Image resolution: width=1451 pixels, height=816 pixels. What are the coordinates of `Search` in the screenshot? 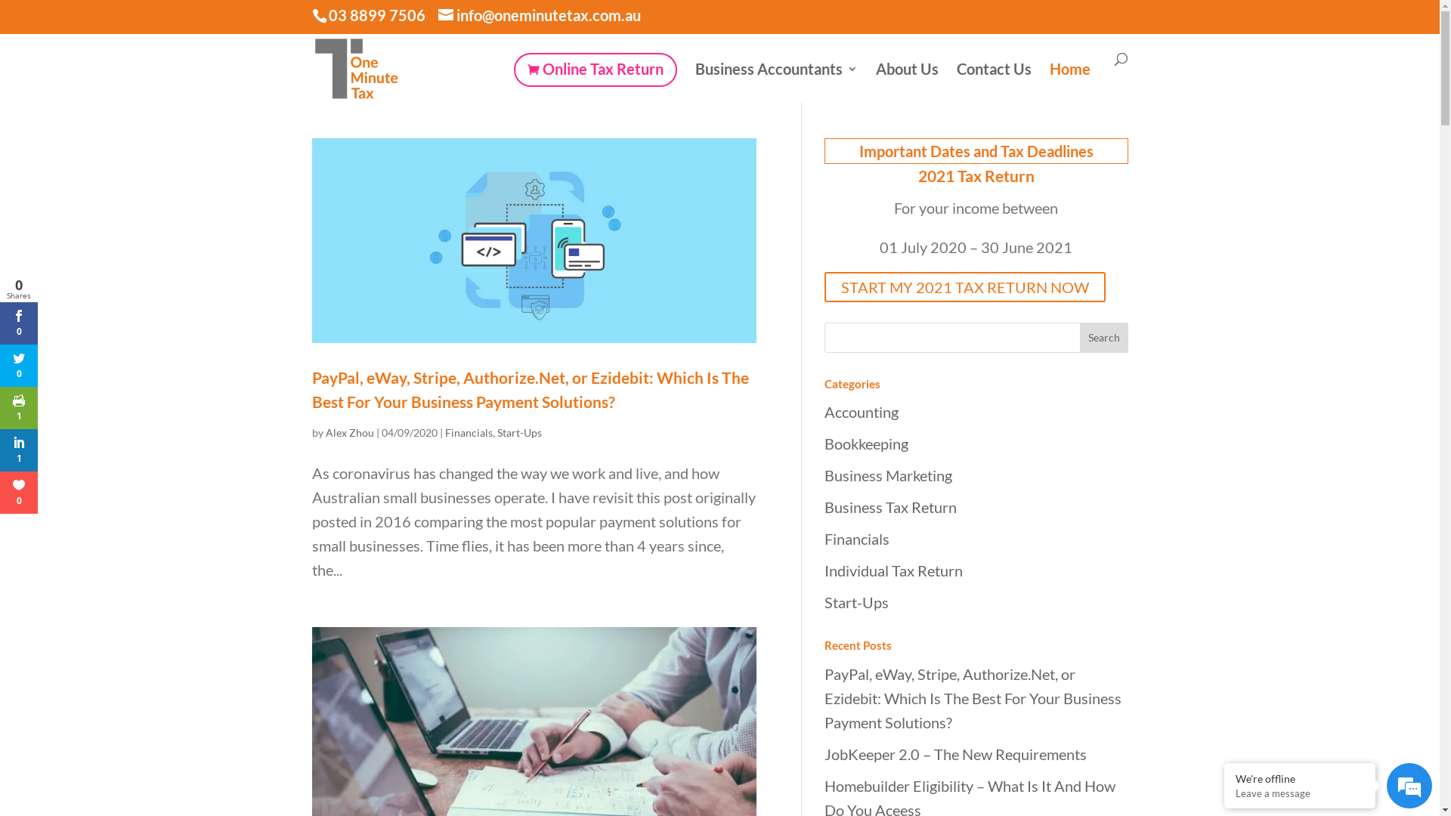 It's located at (1104, 337).